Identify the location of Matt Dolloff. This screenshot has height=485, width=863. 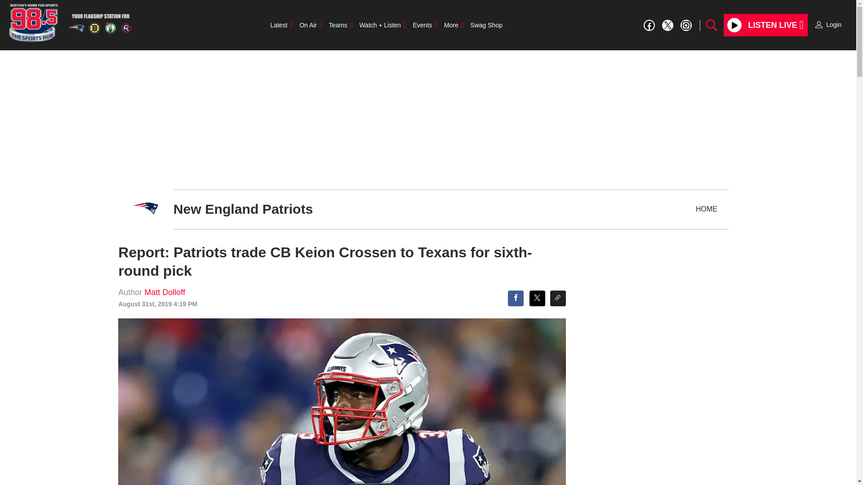
(165, 292).